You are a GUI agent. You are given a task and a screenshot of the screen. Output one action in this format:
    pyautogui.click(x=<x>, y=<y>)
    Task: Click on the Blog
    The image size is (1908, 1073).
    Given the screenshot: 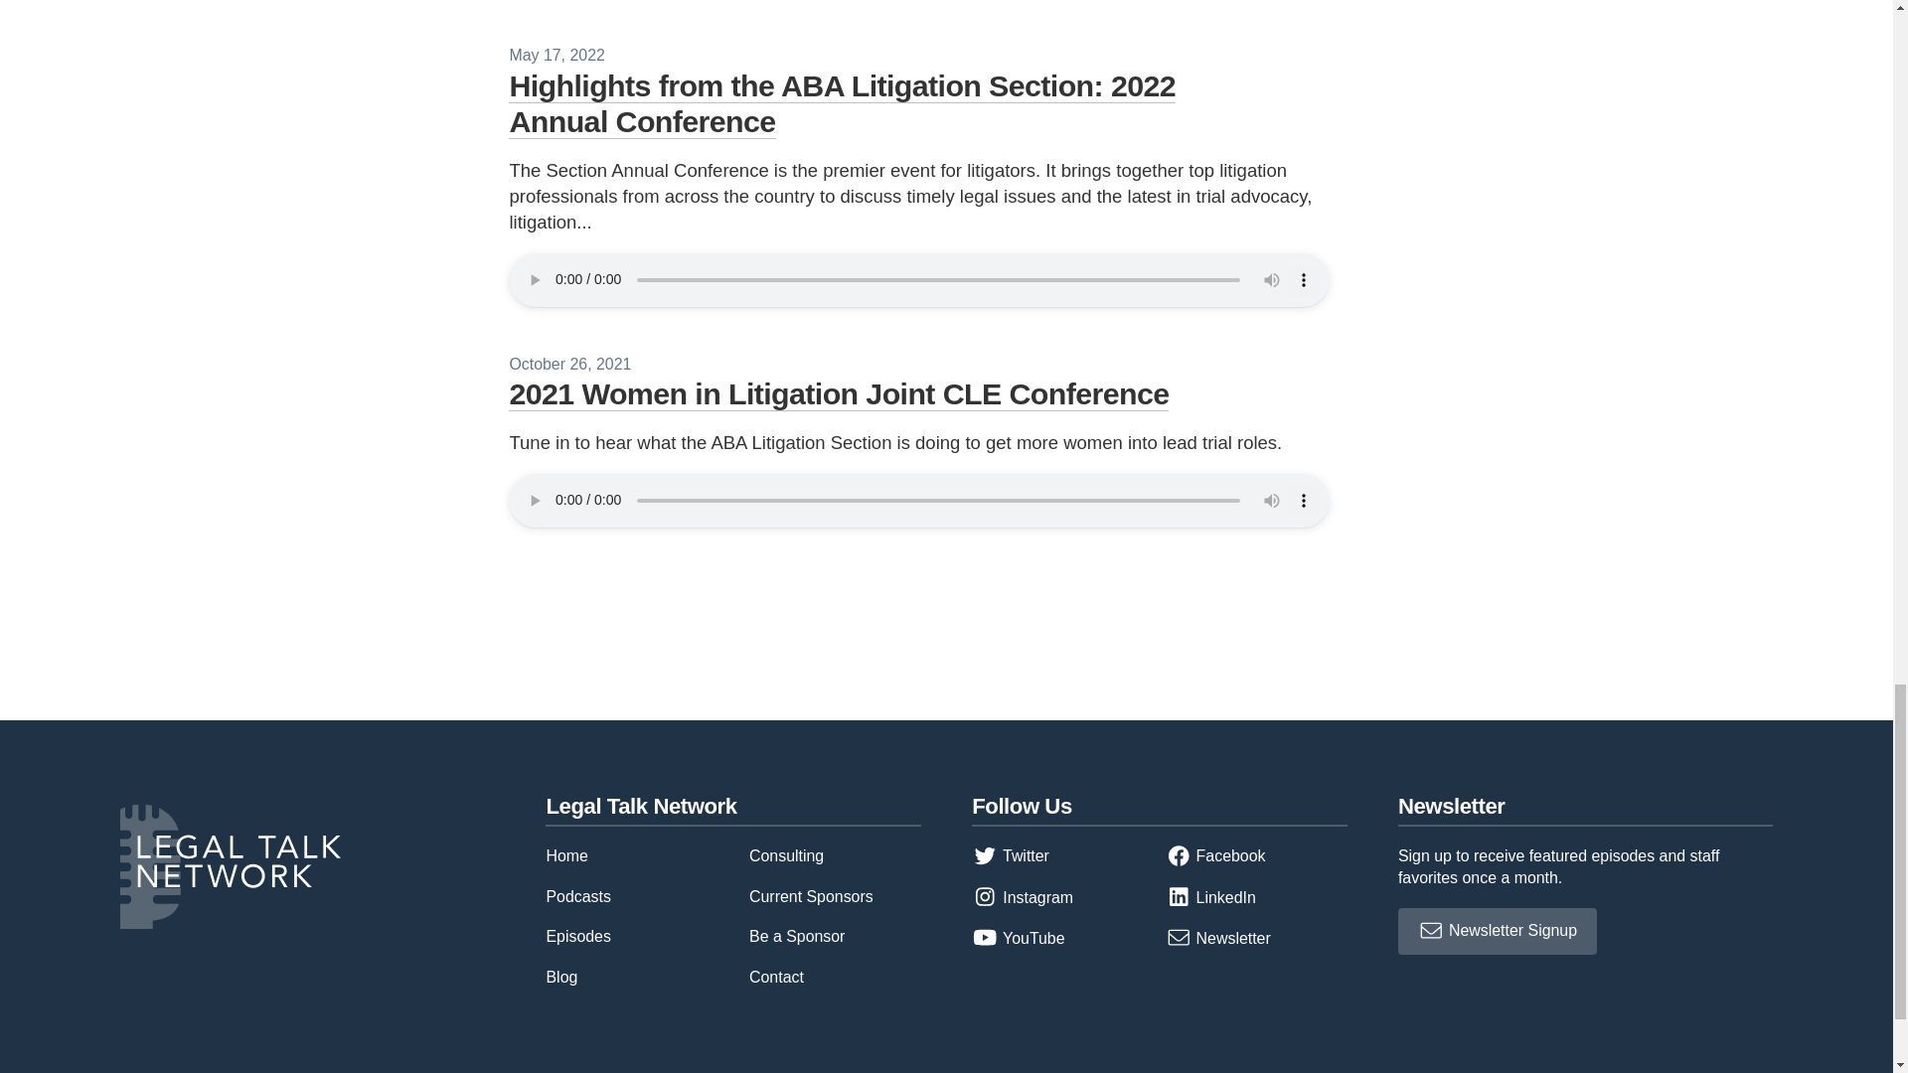 What is the action you would take?
    pyautogui.click(x=561, y=978)
    